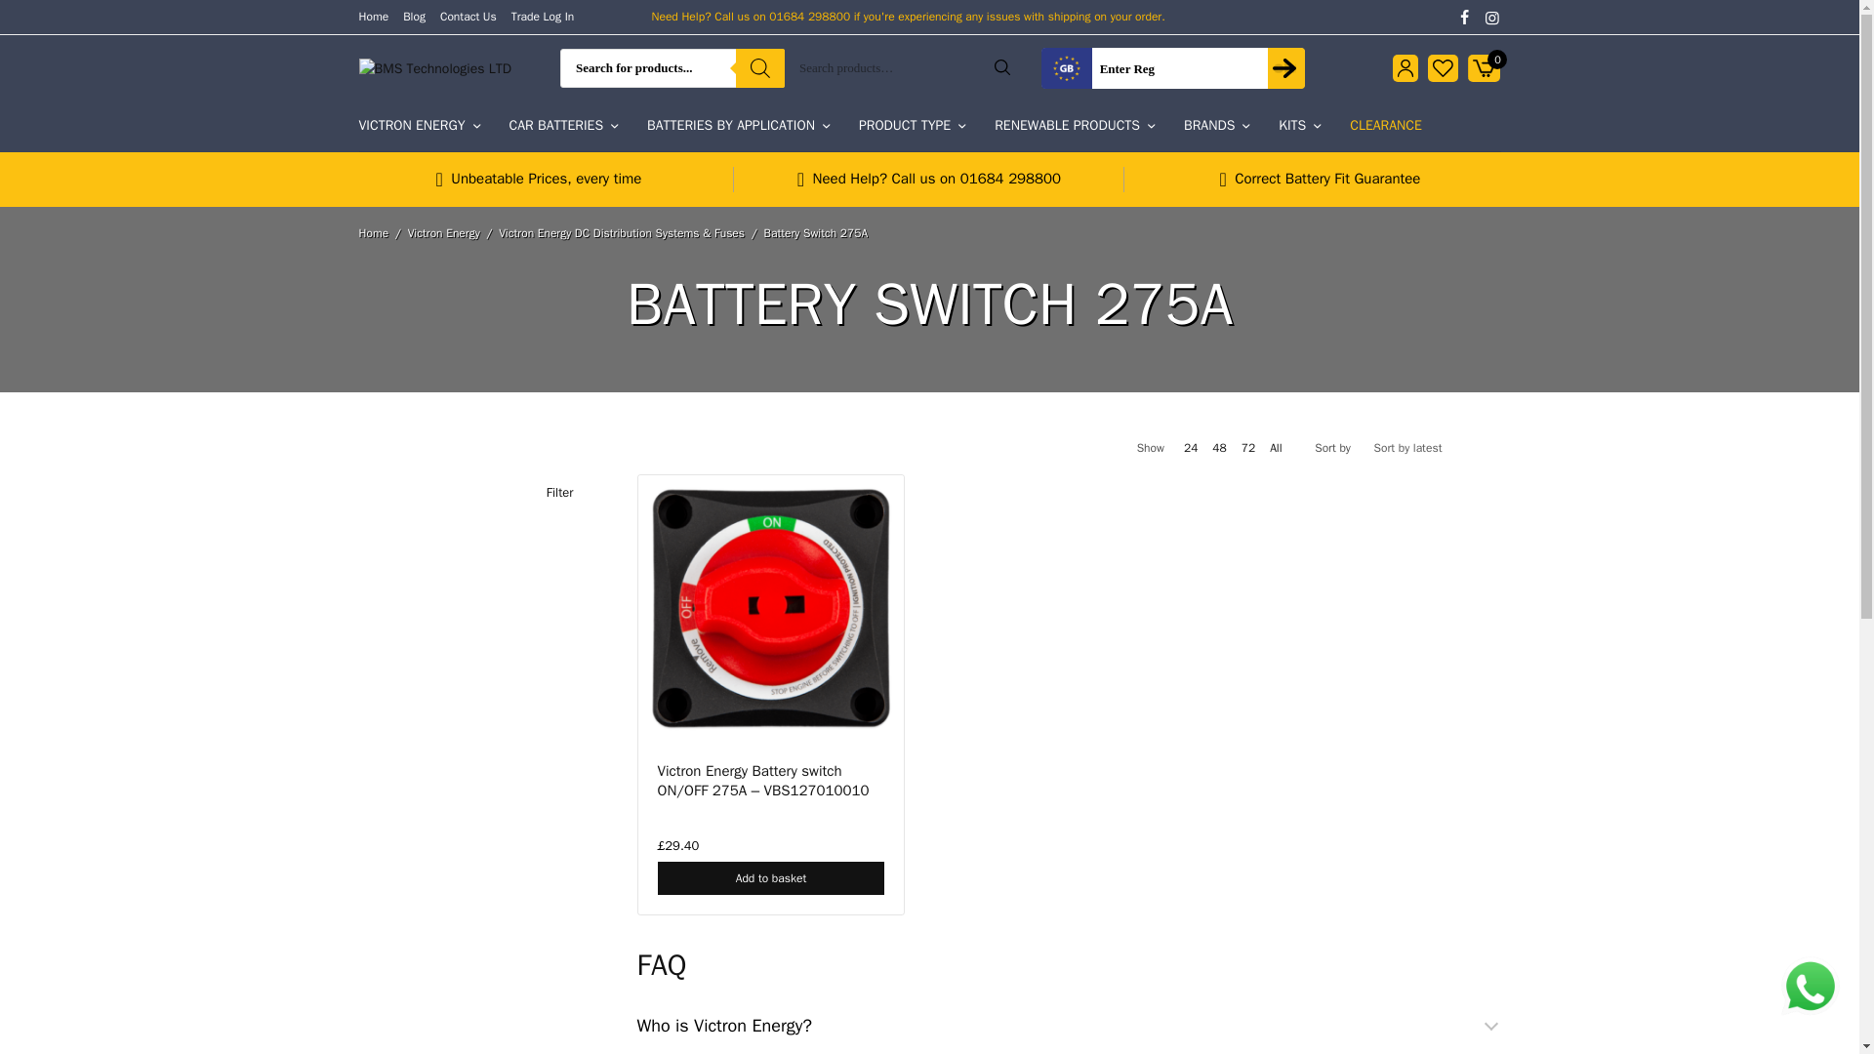 Image resolution: width=1874 pixels, height=1054 pixels. I want to click on Wishlist, so click(1443, 68).